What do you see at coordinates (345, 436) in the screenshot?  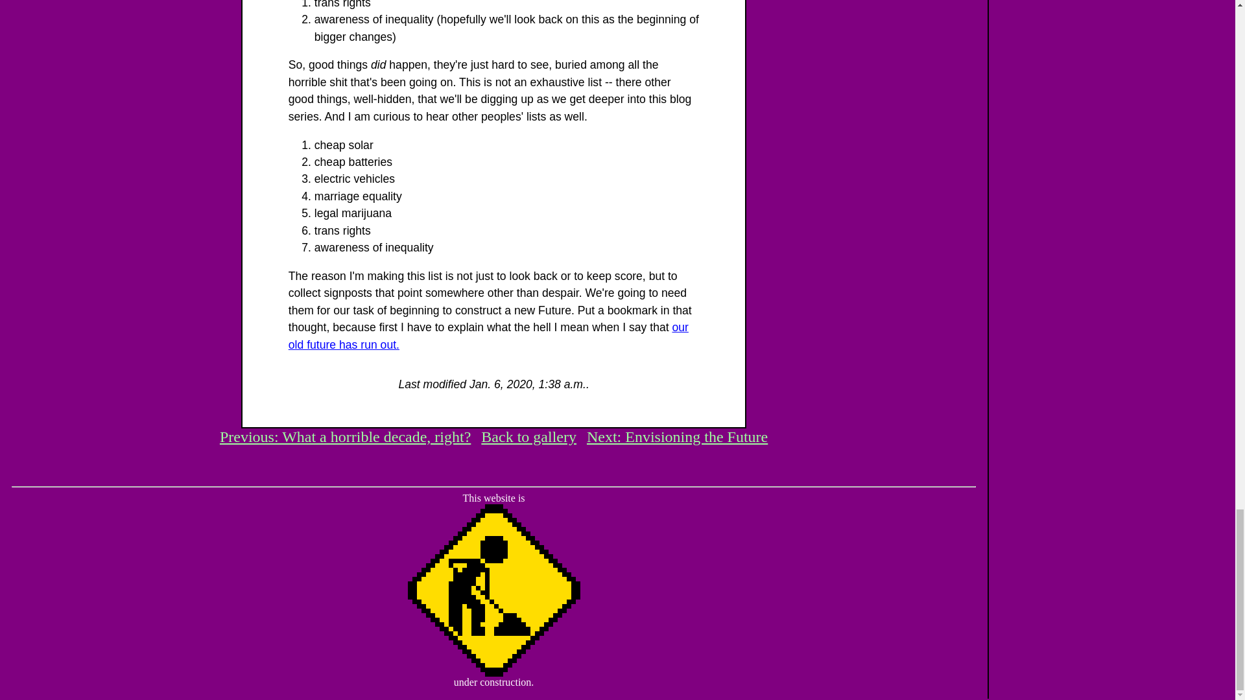 I see `Previous: What a horrible decade, right?` at bounding box center [345, 436].